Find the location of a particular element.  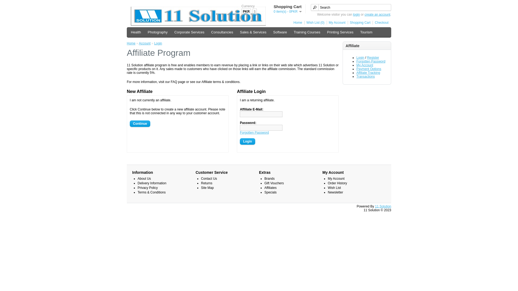

$ is located at coordinates (255, 12).